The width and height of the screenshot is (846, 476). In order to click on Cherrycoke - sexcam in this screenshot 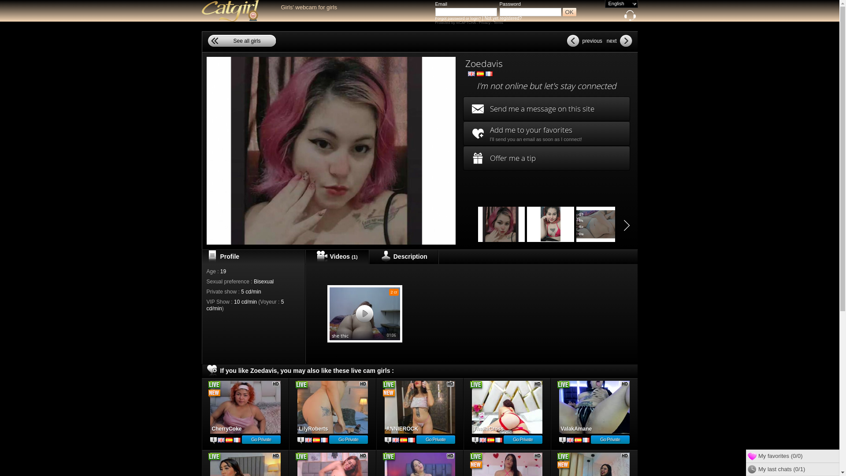, I will do `click(245, 407)`.